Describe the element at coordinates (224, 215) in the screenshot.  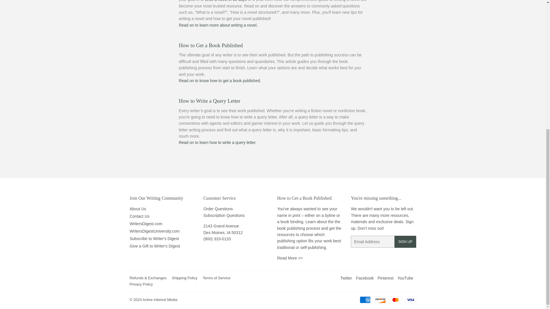
I see `Magazine Self Service` at that location.